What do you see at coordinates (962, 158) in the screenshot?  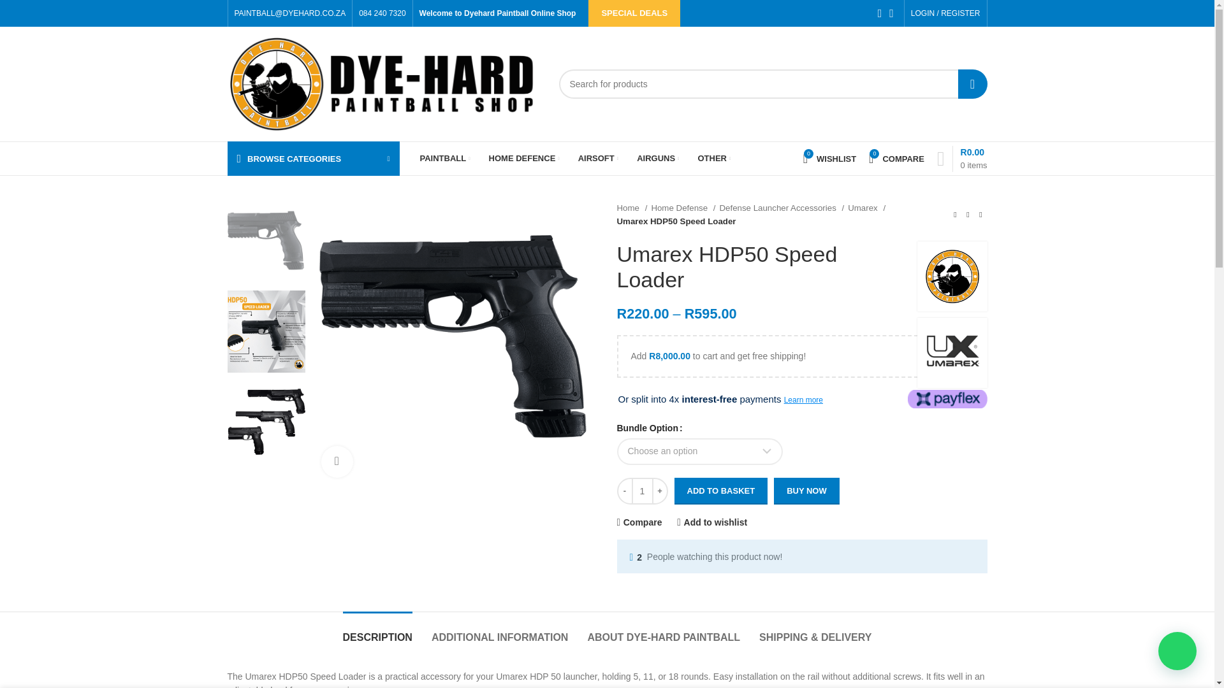 I see `Shopping cart` at bounding box center [962, 158].